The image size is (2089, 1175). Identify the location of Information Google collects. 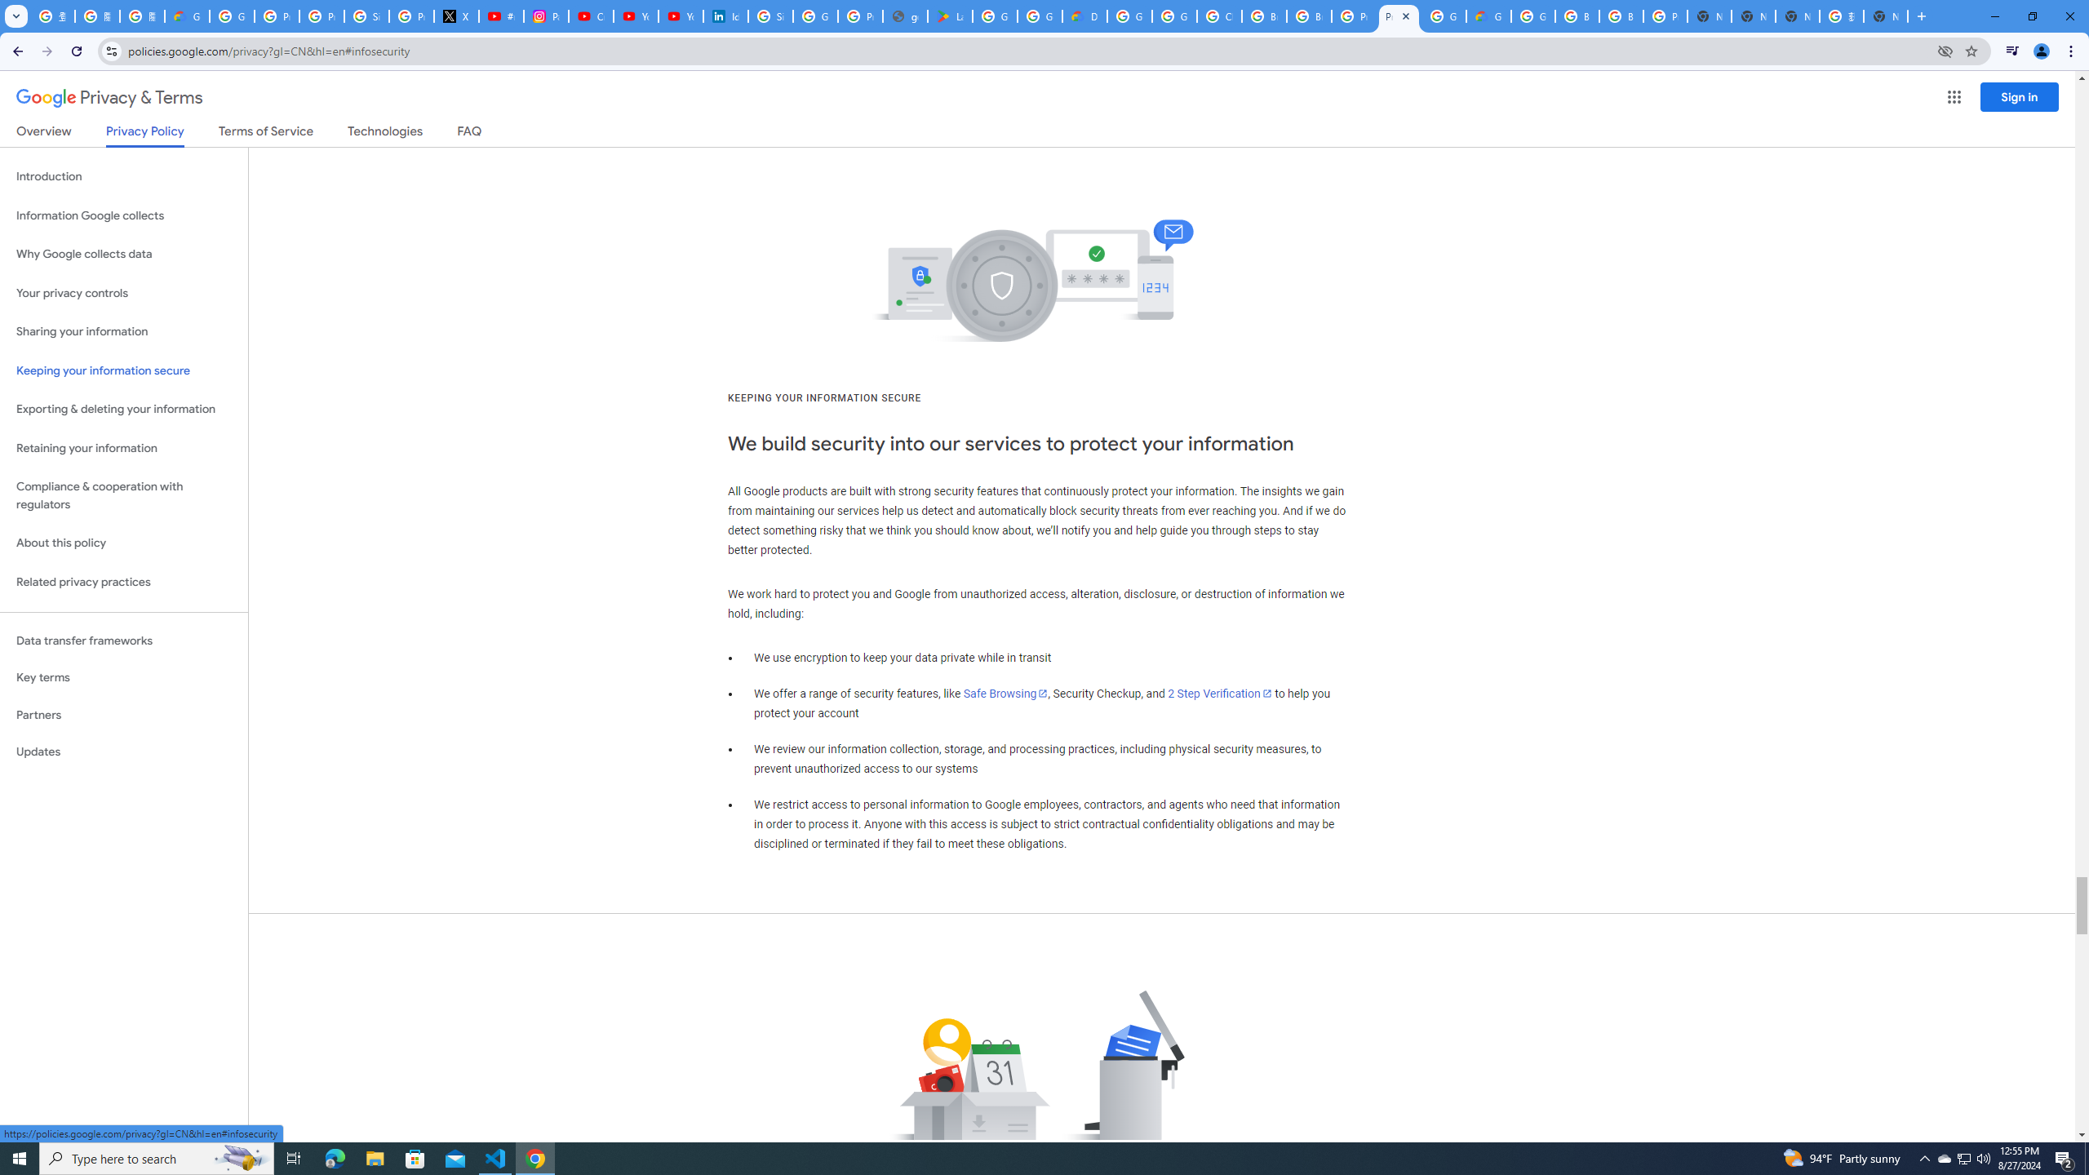
(124, 215).